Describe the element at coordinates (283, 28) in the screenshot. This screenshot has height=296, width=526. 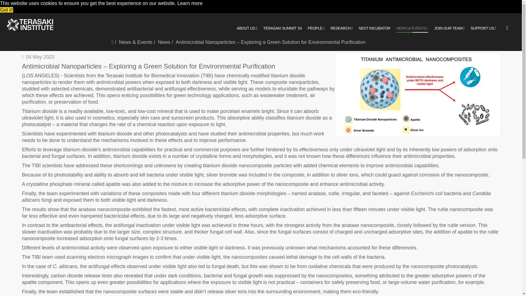
I see `TERASAKI SUMMIT '24` at that location.